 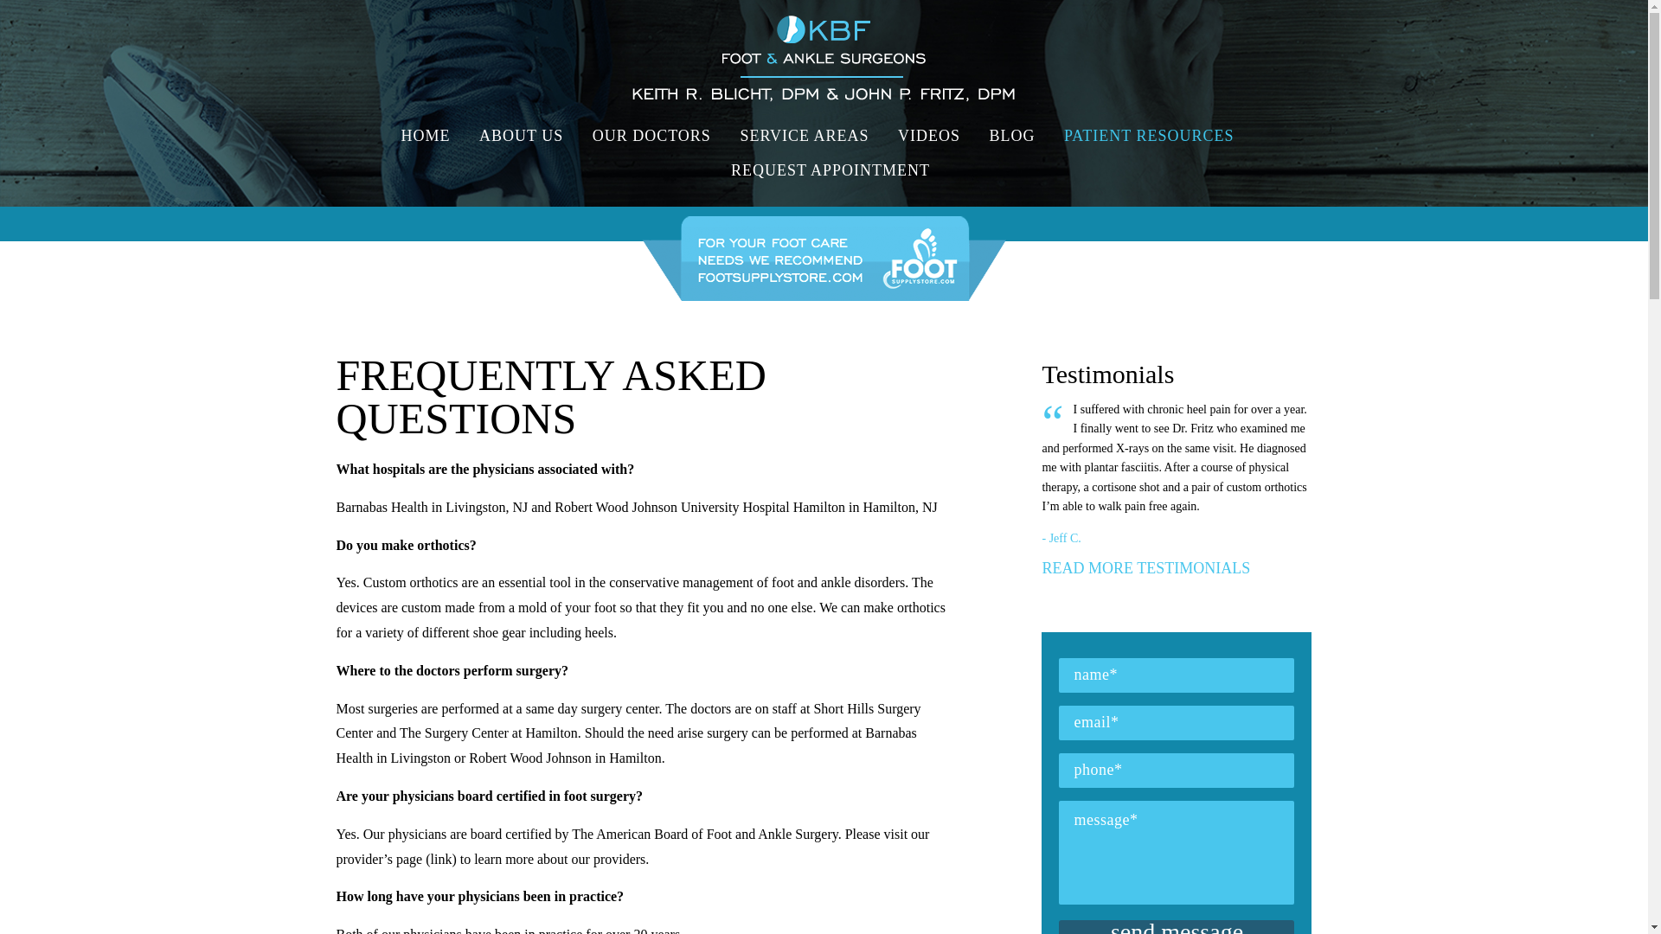 What do you see at coordinates (929, 136) in the screenshot?
I see `VIDEOS` at bounding box center [929, 136].